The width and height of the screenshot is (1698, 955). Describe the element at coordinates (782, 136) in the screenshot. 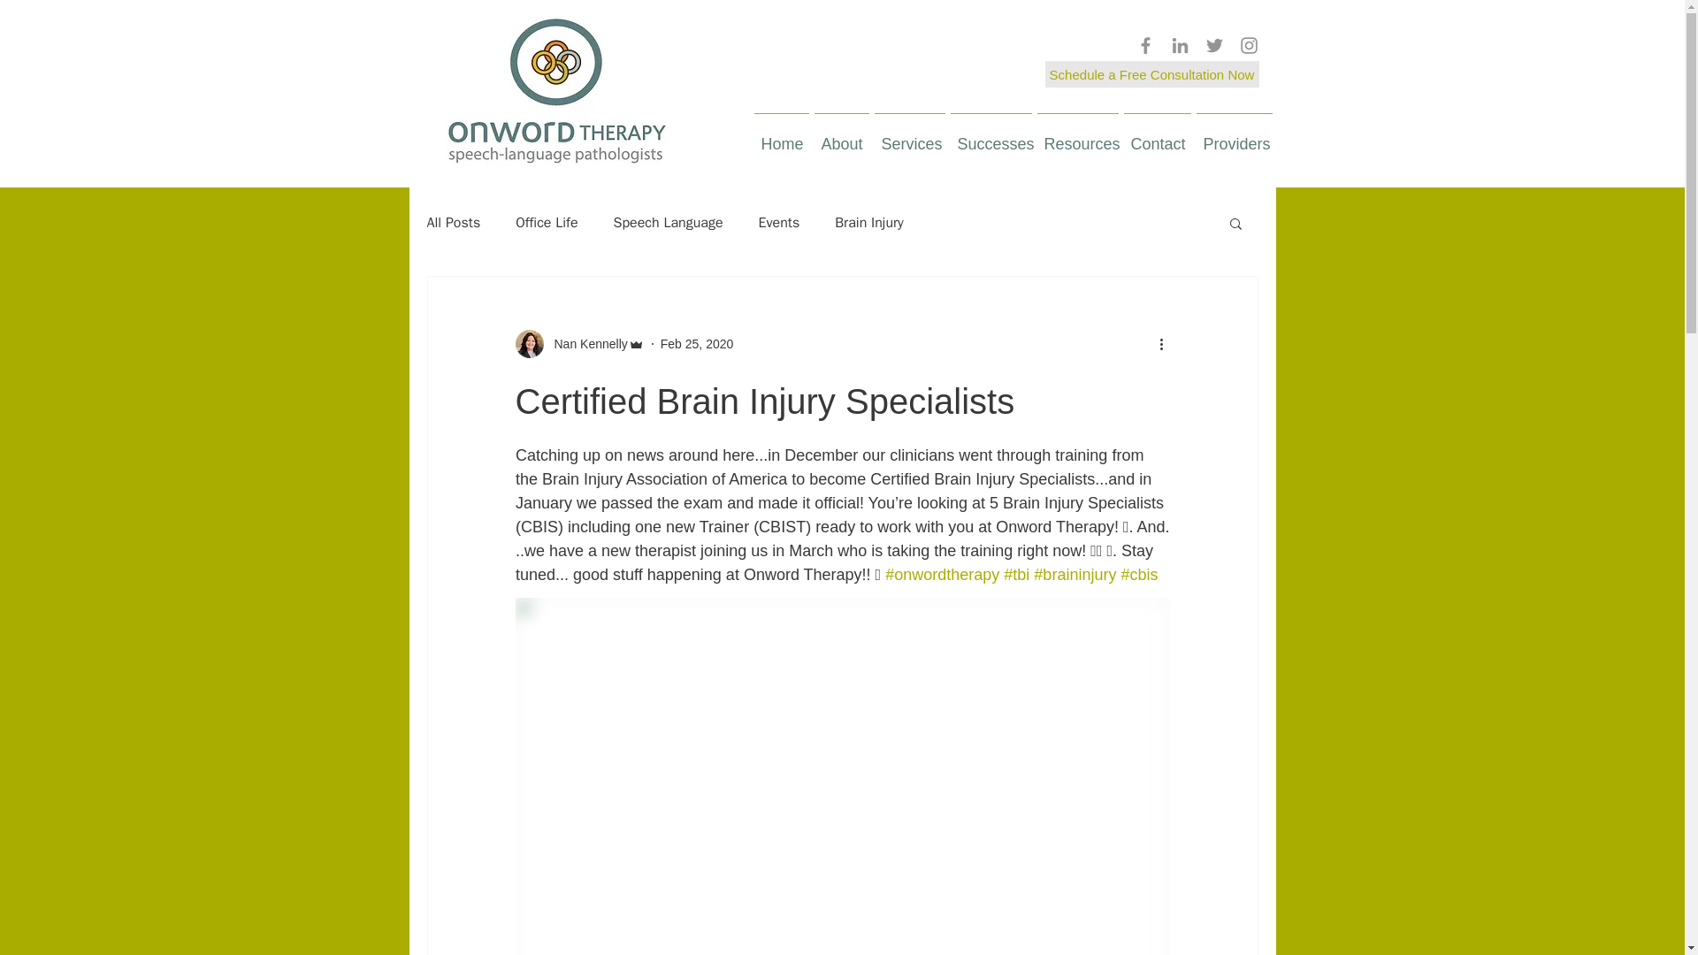

I see `Home` at that location.